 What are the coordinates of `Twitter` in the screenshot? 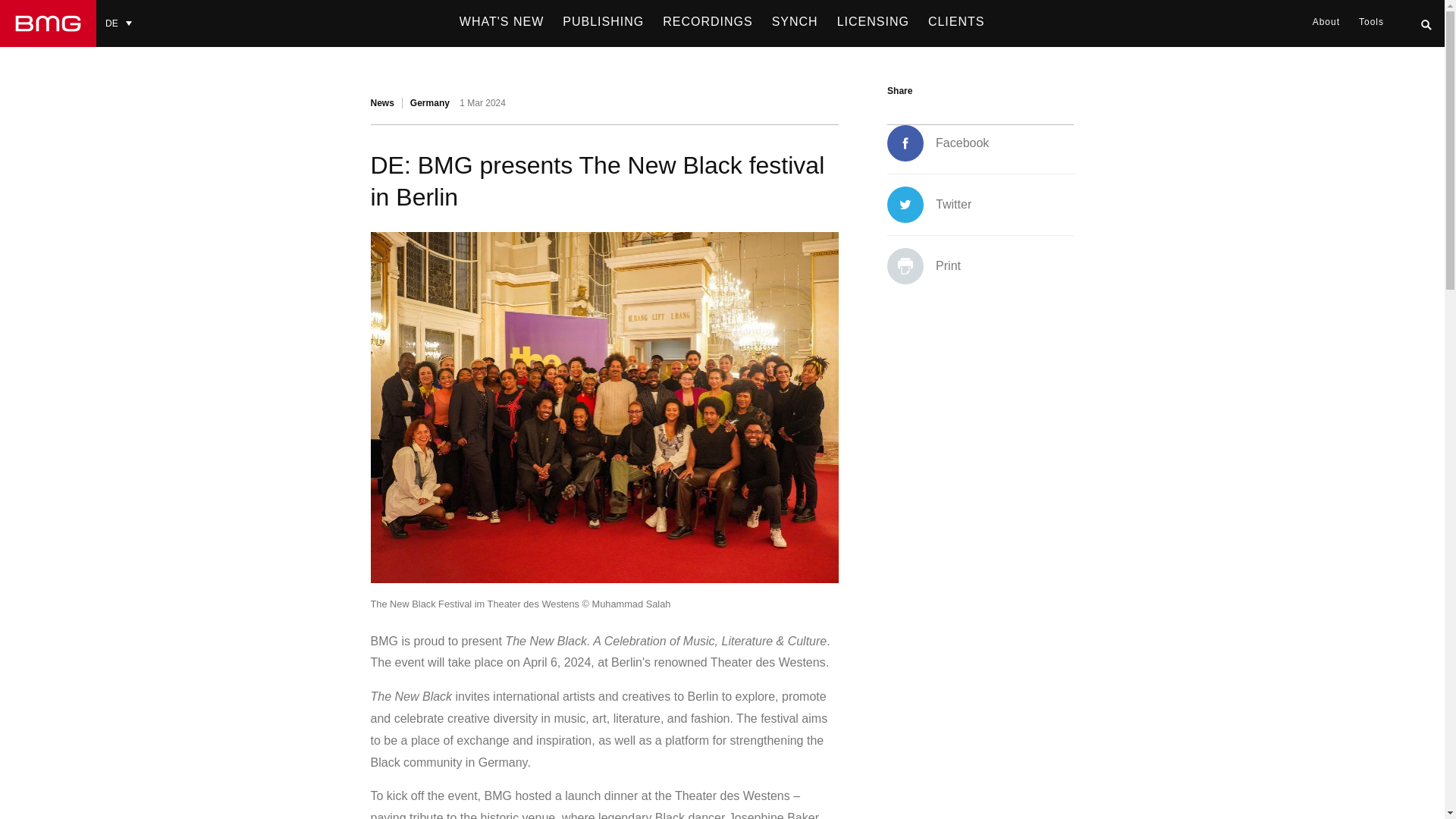 It's located at (928, 205).